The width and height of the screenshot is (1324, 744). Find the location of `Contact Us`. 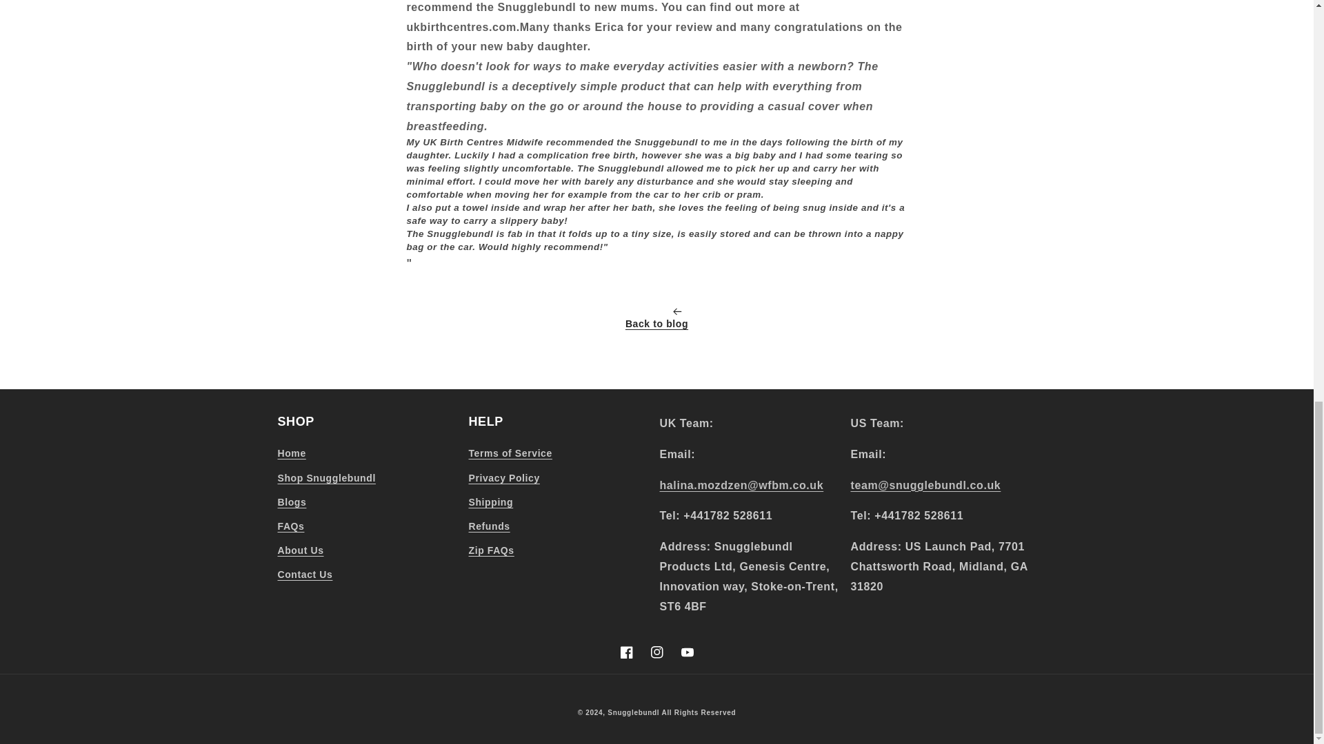

Contact Us is located at coordinates (304, 575).